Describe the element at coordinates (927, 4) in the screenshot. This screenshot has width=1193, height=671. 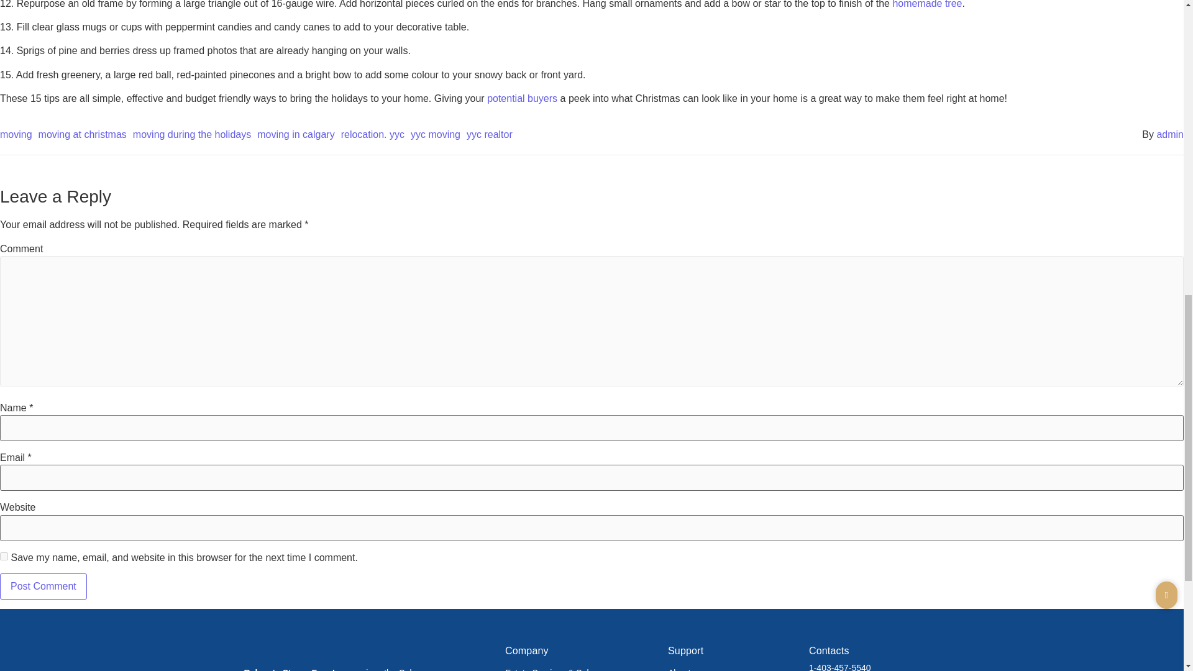
I see `homemade tree` at that location.